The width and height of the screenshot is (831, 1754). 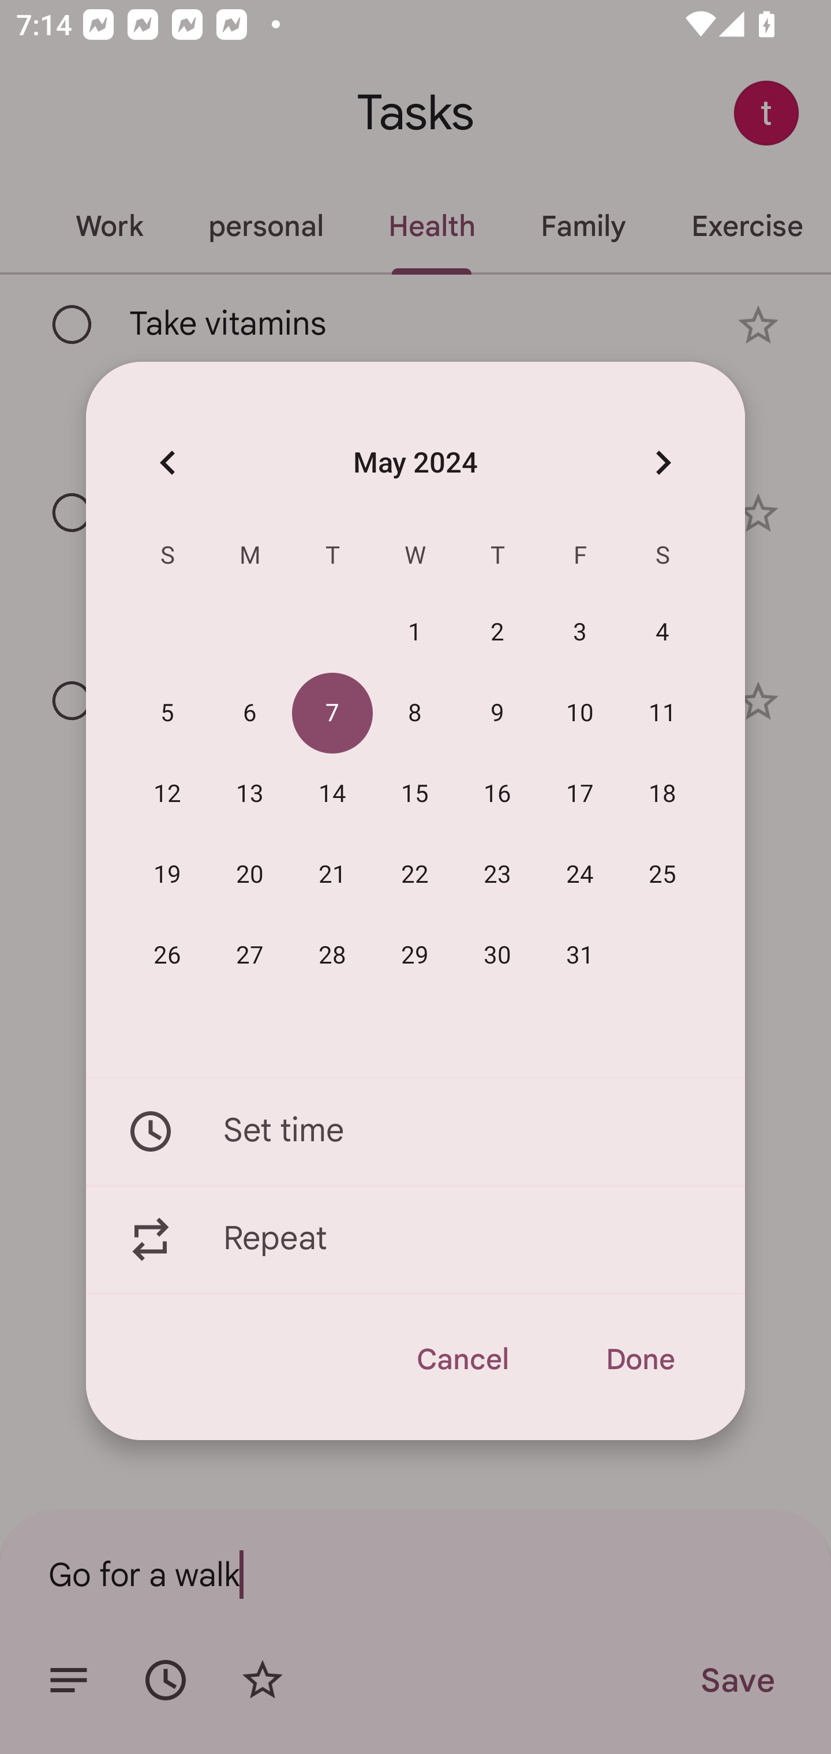 I want to click on 17 17 May 2024, so click(x=581, y=794).